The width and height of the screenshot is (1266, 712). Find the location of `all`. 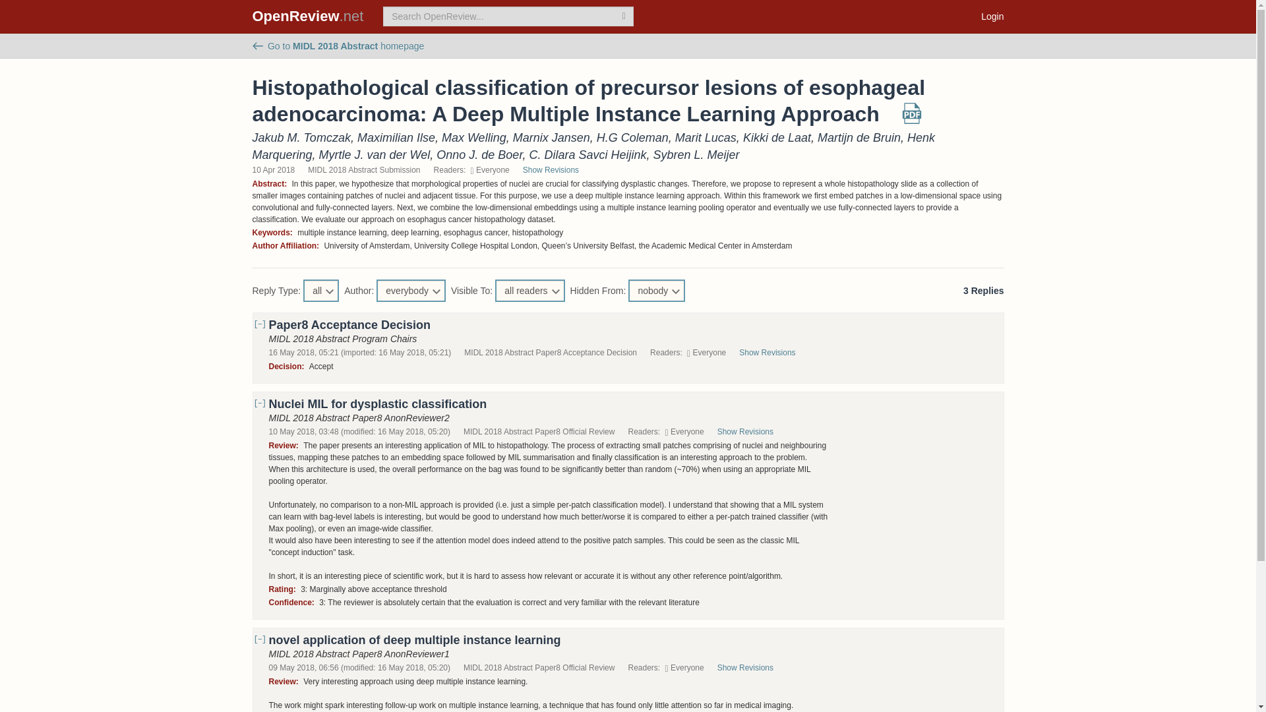

all is located at coordinates (321, 290).